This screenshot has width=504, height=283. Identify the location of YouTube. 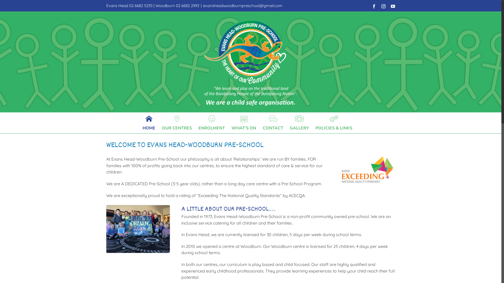
(393, 6).